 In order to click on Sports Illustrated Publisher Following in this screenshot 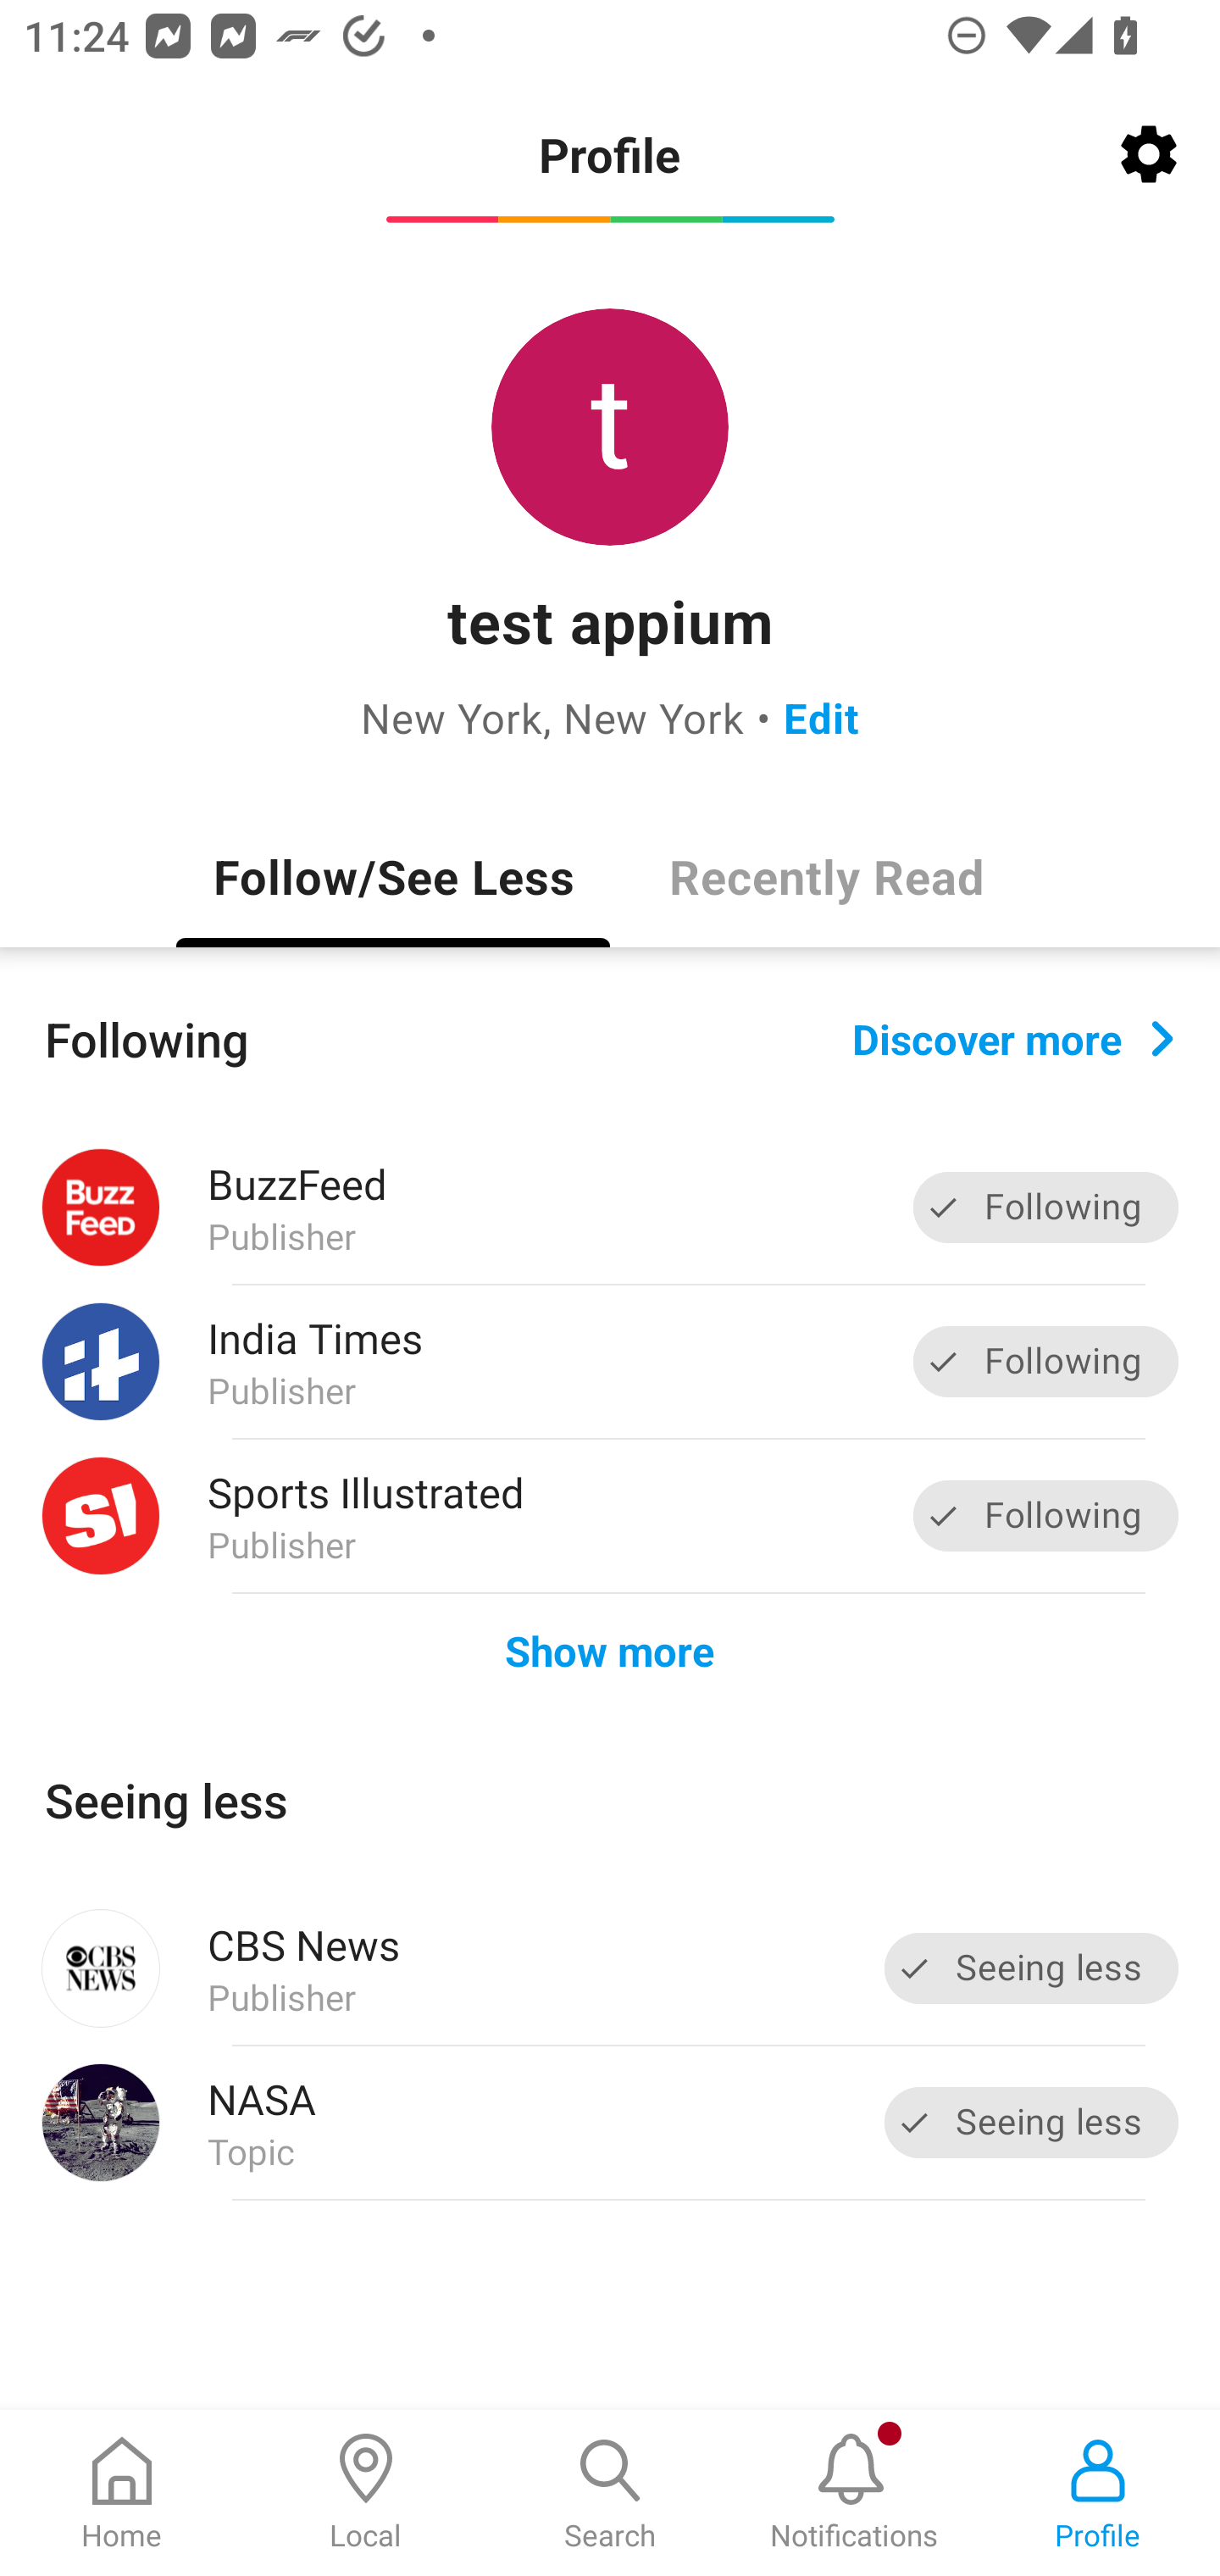, I will do `click(610, 1515)`.